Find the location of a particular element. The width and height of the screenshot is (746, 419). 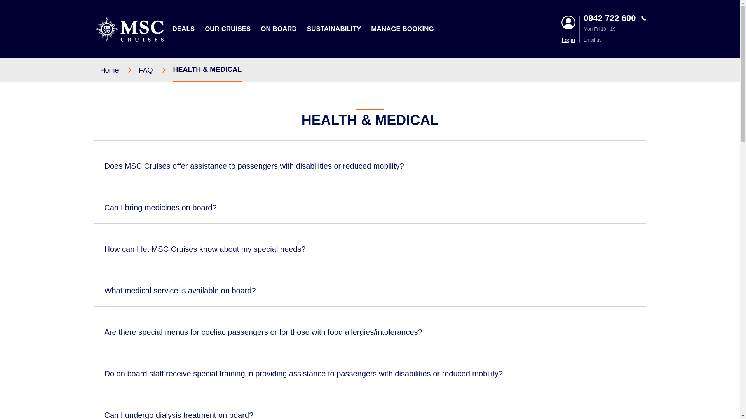

Login is located at coordinates (568, 40).